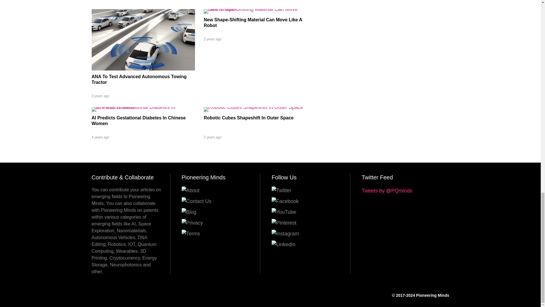  I want to click on ANA To Test Advanced Autonomous Towing Tractor, so click(139, 80).